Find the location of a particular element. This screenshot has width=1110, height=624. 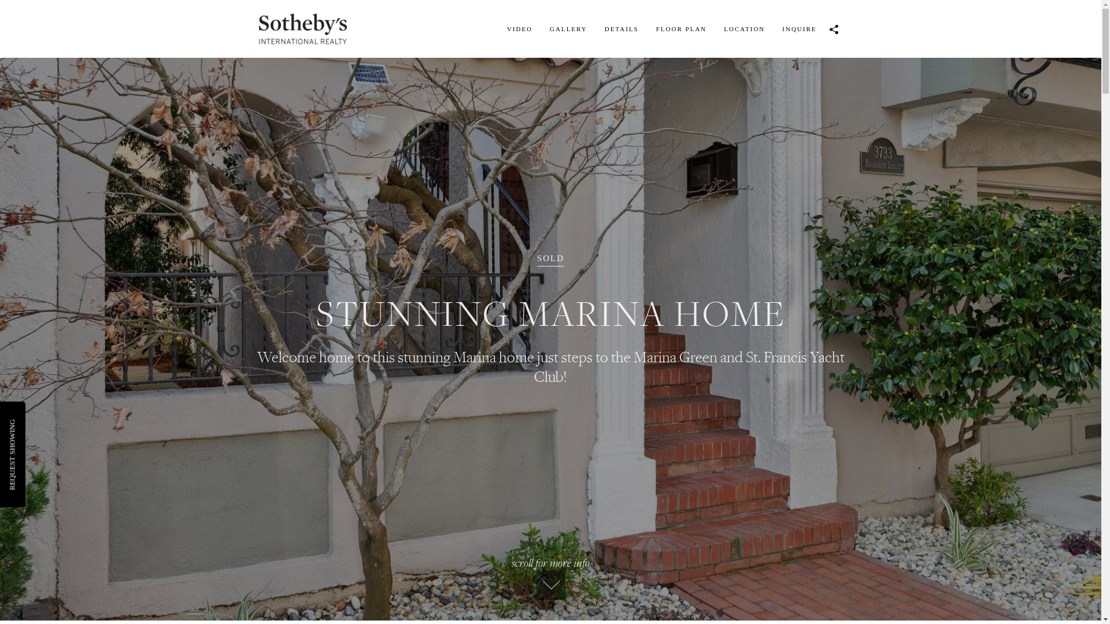

REQUEST SHOWING is located at coordinates (43, 424).